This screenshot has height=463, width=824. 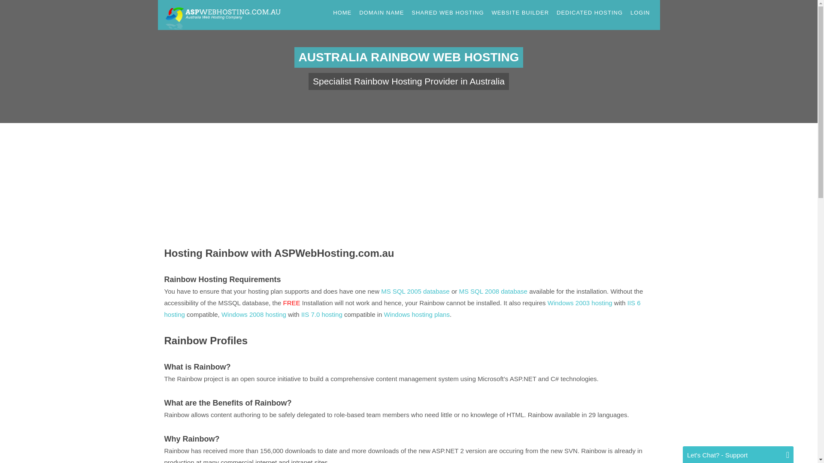 I want to click on Windows 2003 hosting, so click(x=580, y=303).